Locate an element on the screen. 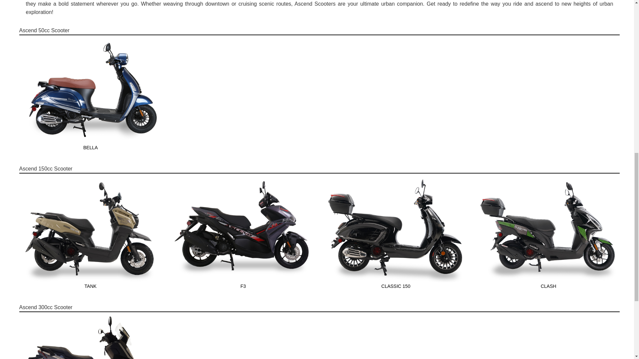 Image resolution: width=639 pixels, height=359 pixels. F3 is located at coordinates (243, 286).